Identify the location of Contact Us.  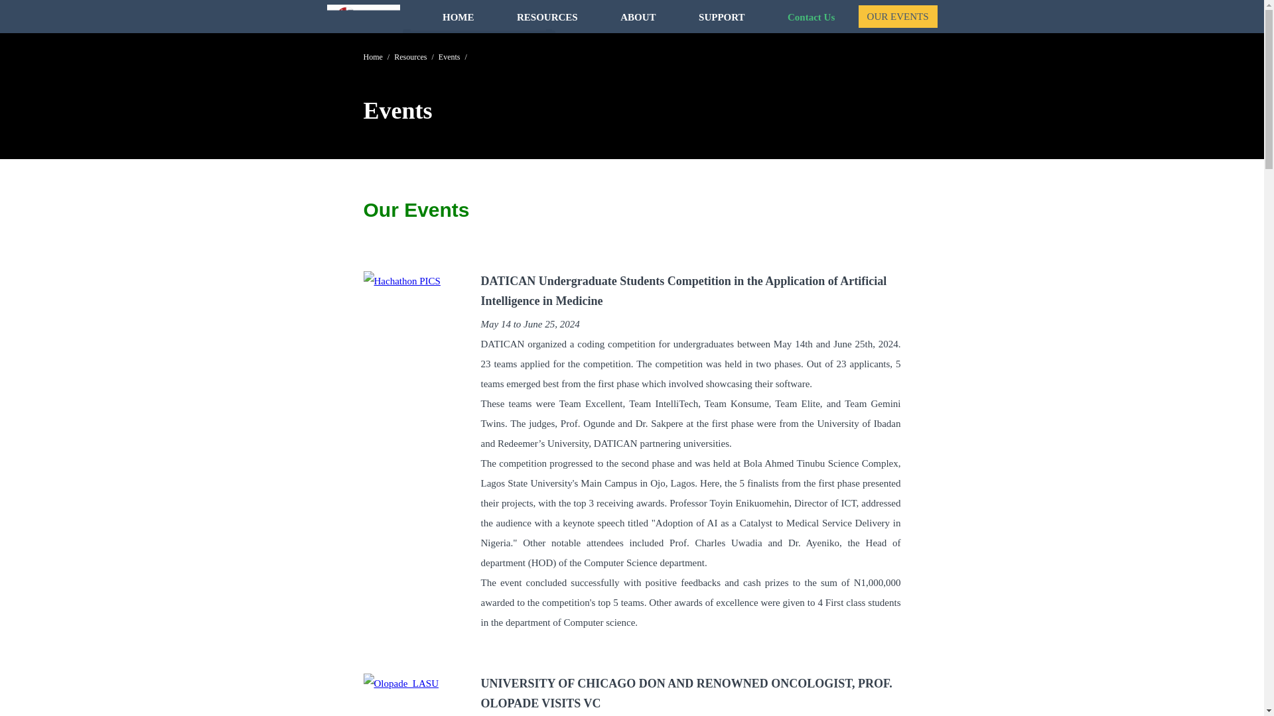
(822, 17).